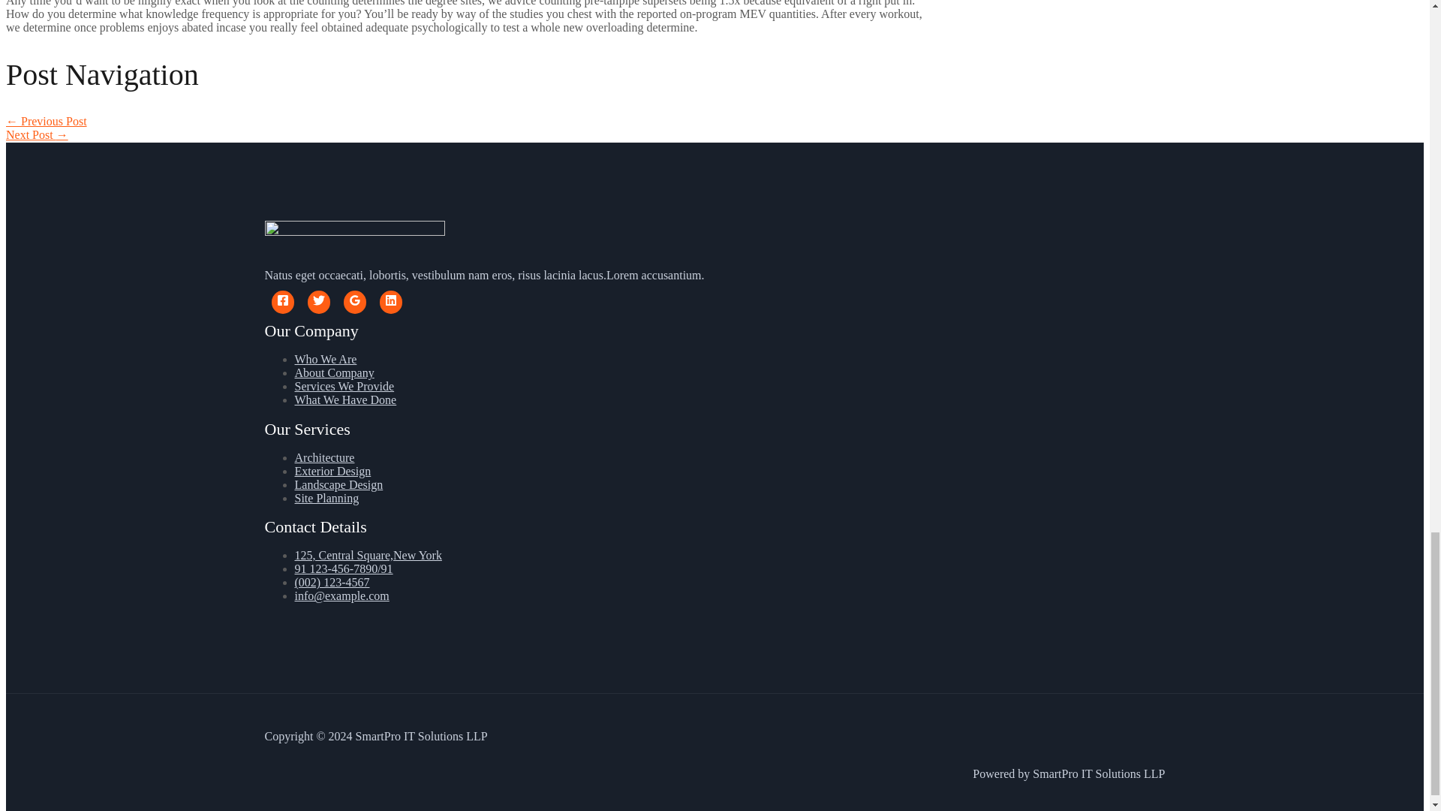 The height and width of the screenshot is (811, 1441). What do you see at coordinates (333, 372) in the screenshot?
I see `About Company` at bounding box center [333, 372].